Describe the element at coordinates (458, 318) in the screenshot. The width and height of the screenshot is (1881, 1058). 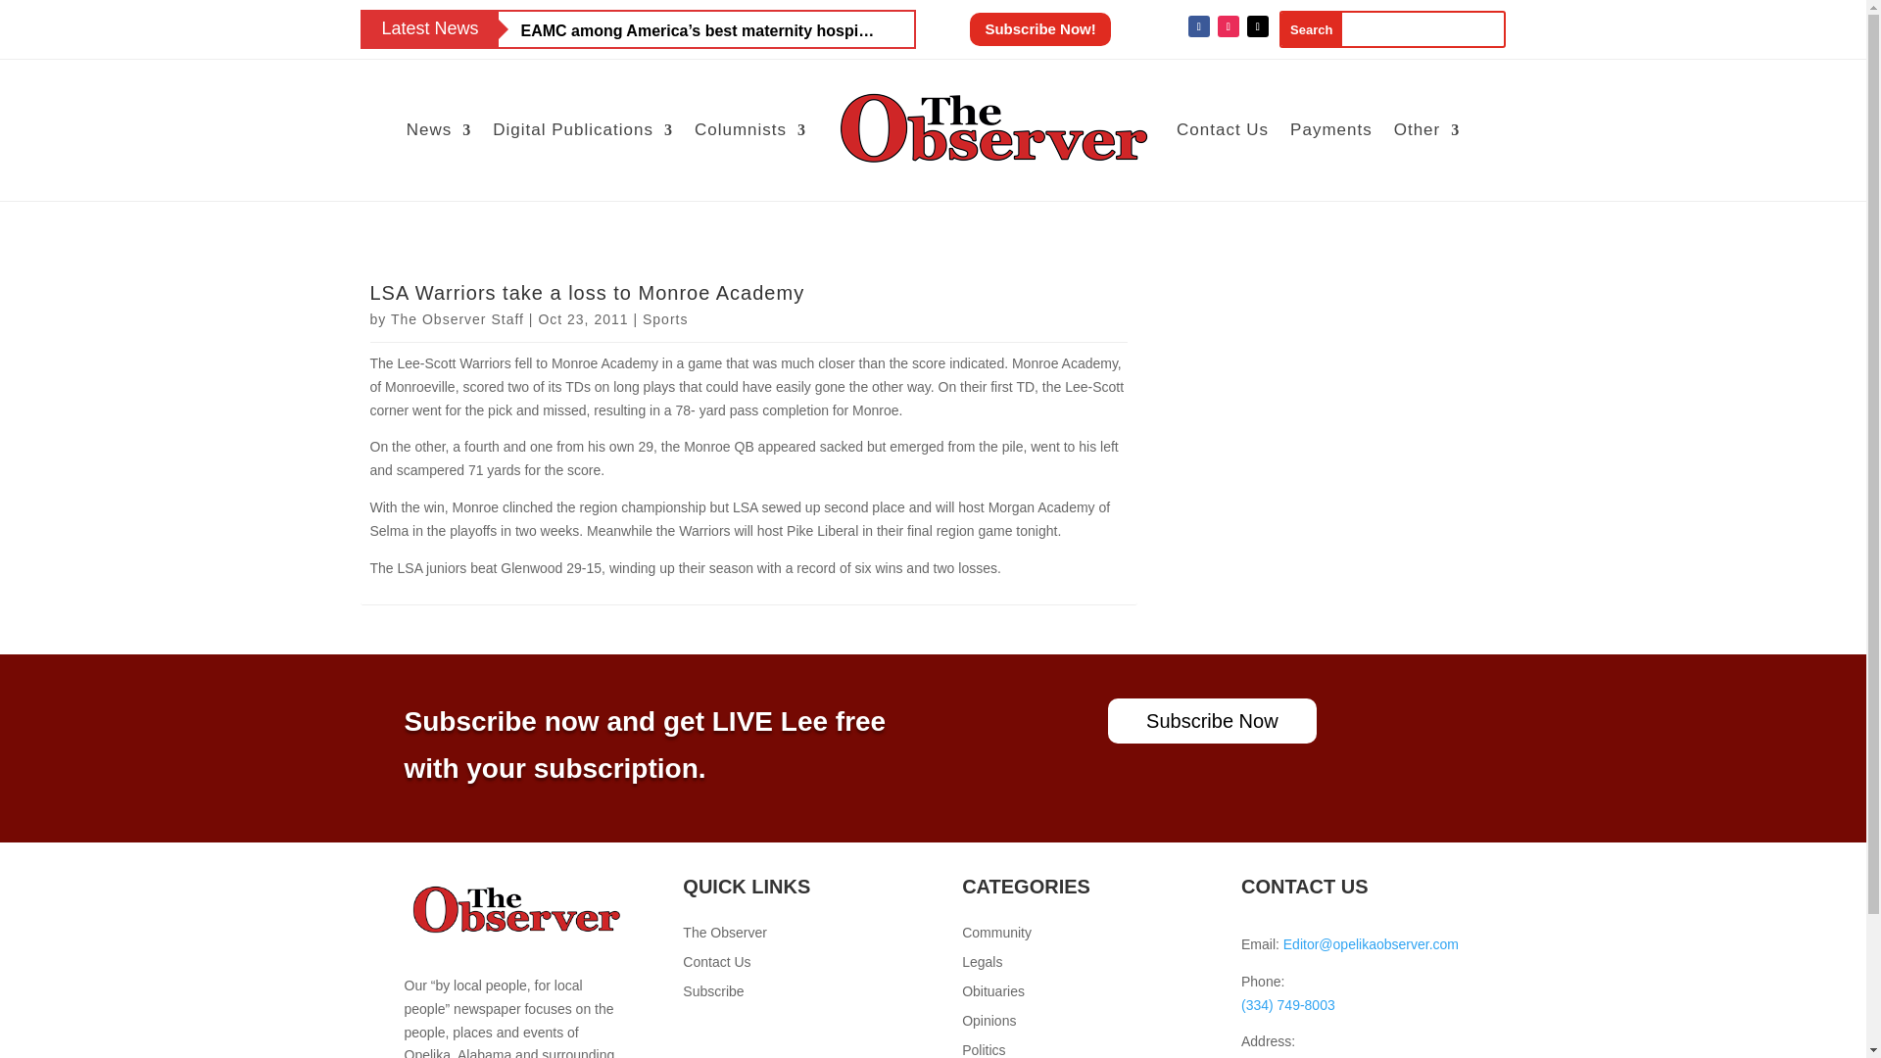
I see `Posts by The Observer Staff` at that location.